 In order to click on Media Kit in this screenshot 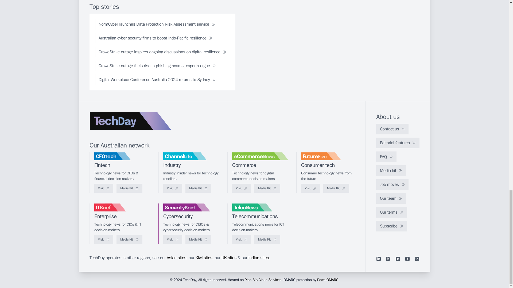, I will do `click(129, 188)`.